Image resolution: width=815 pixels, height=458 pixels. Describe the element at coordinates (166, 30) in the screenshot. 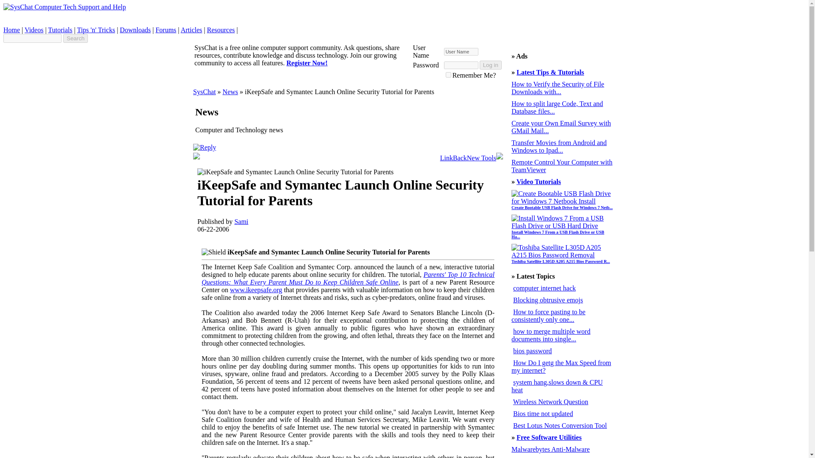

I see `Forums` at that location.